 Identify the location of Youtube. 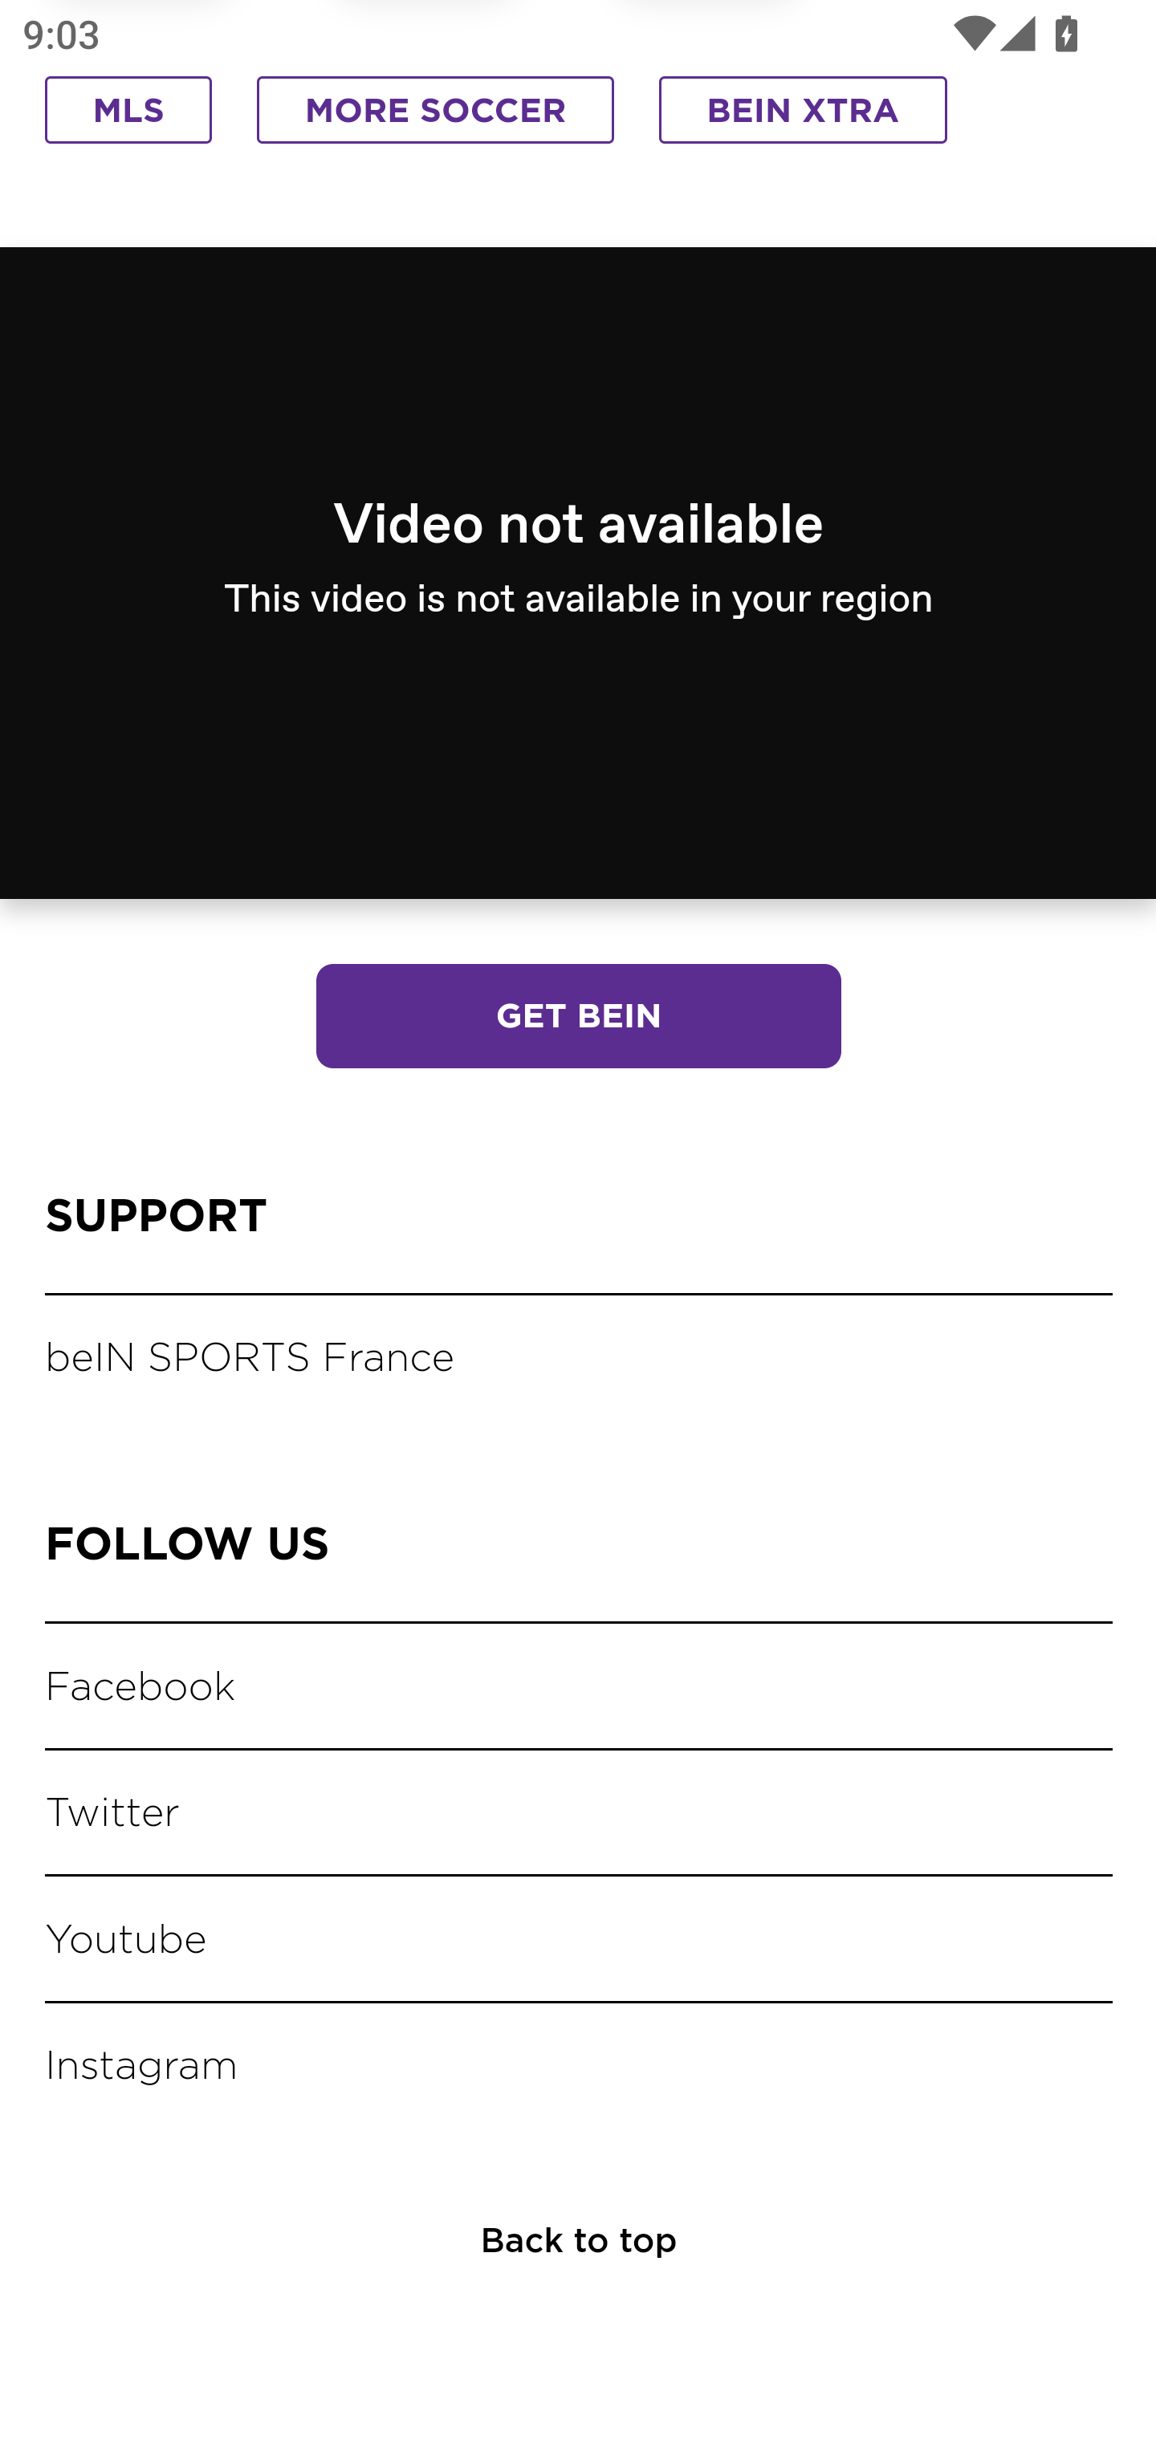
(129, 1941).